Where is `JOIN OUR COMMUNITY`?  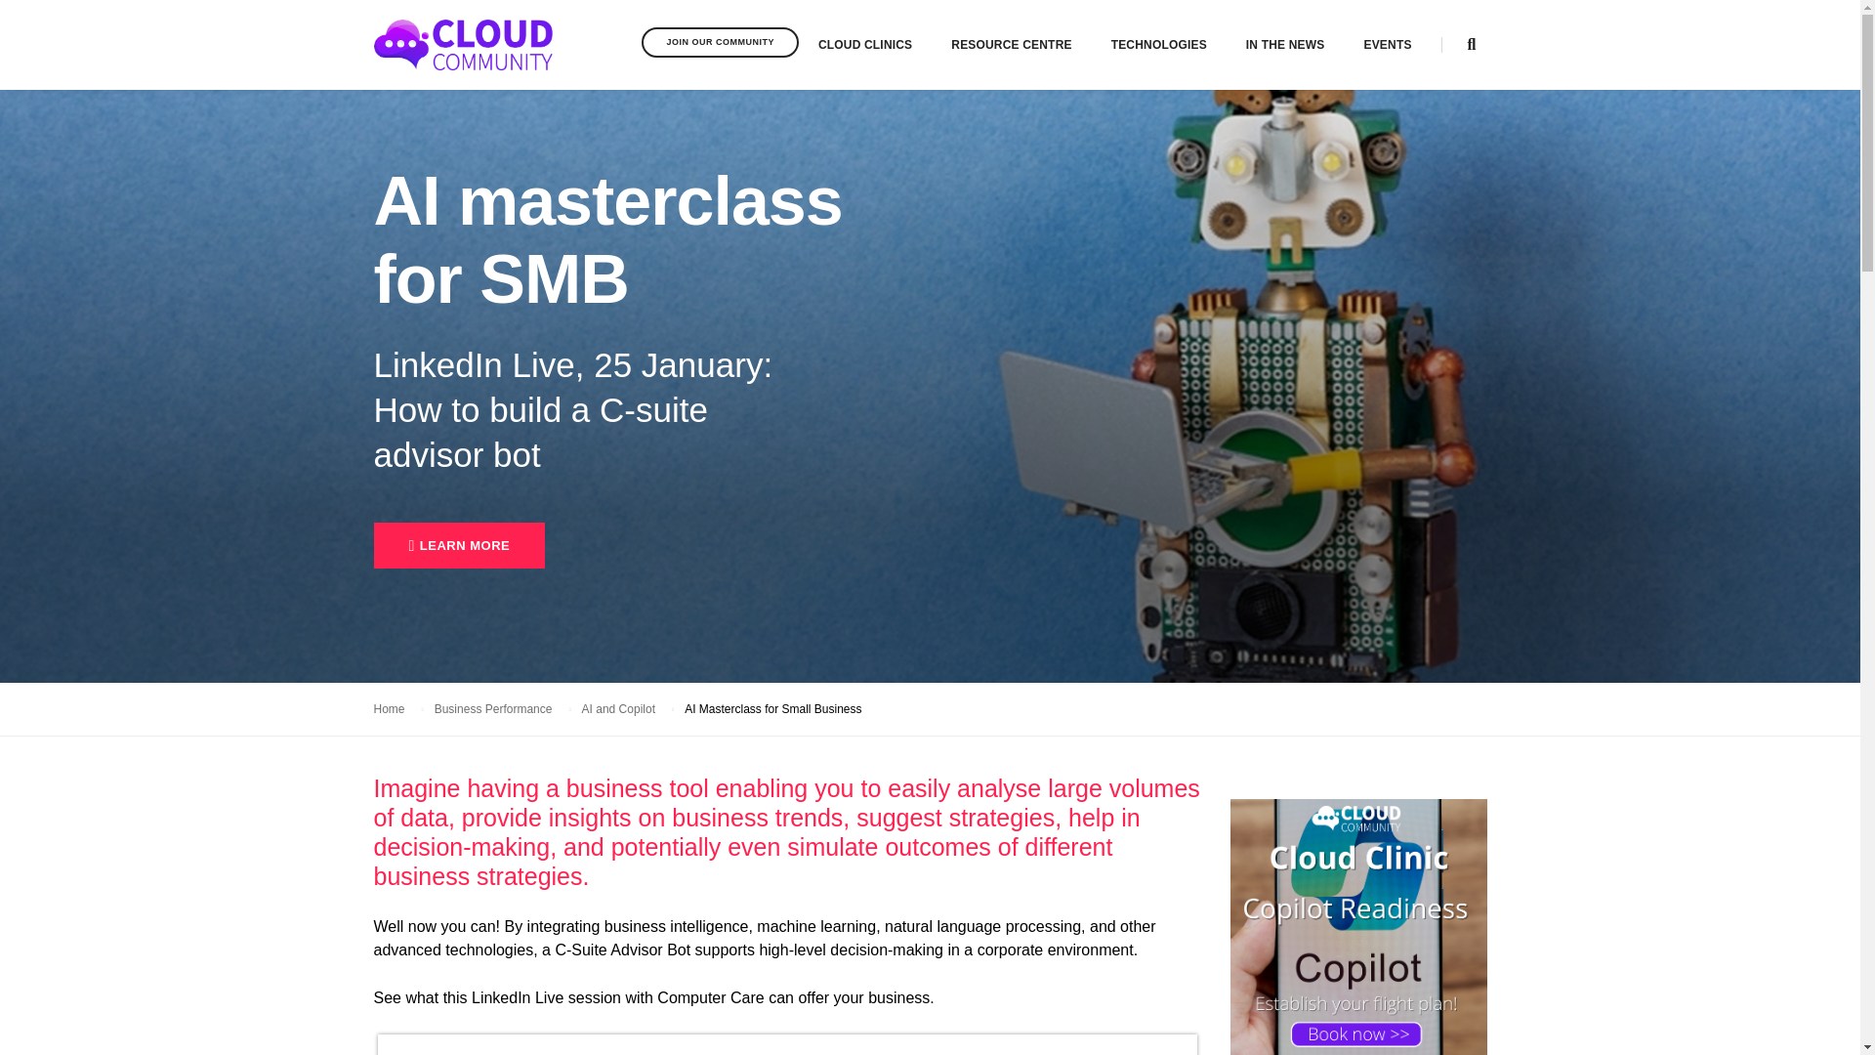 JOIN OUR COMMUNITY is located at coordinates (719, 43).